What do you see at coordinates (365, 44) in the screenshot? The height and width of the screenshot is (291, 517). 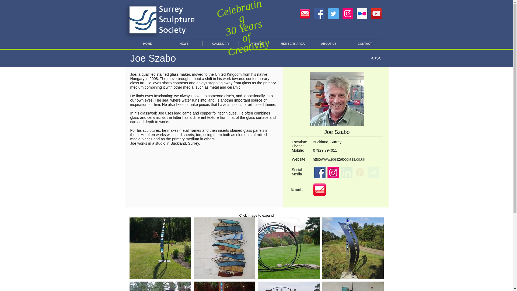 I see `CONTACT` at bounding box center [365, 44].